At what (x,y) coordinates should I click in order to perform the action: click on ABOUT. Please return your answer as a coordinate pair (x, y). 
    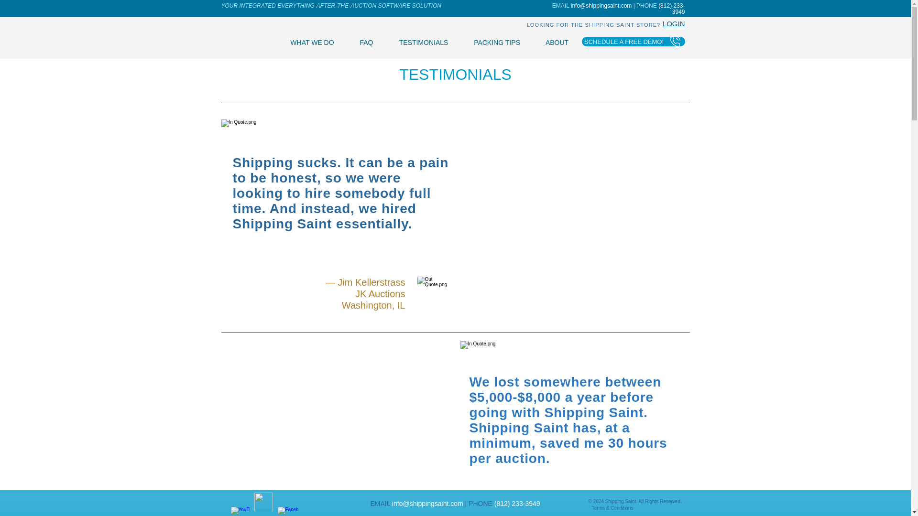
    Looking at the image, I should click on (557, 43).